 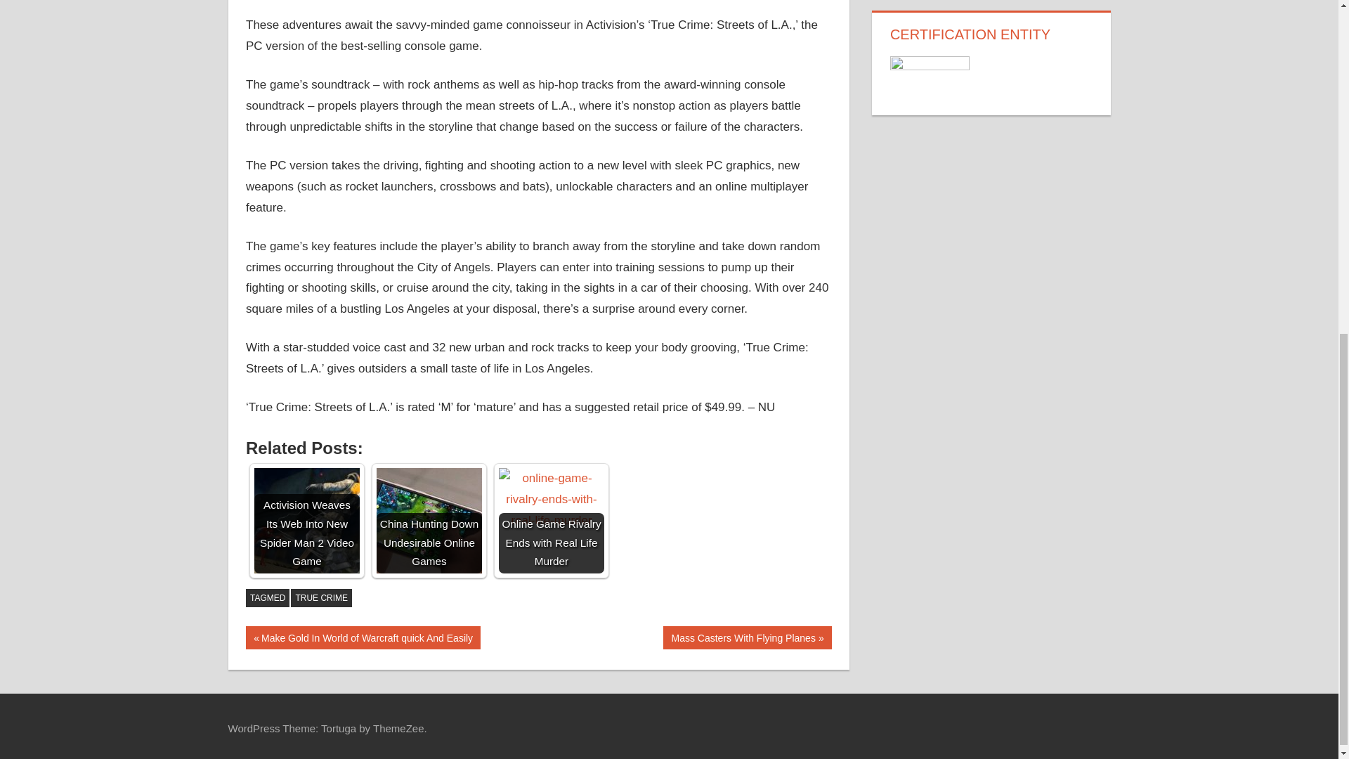 I want to click on Online Game Rivalry Ends with Real Life Murder, so click(x=552, y=499).